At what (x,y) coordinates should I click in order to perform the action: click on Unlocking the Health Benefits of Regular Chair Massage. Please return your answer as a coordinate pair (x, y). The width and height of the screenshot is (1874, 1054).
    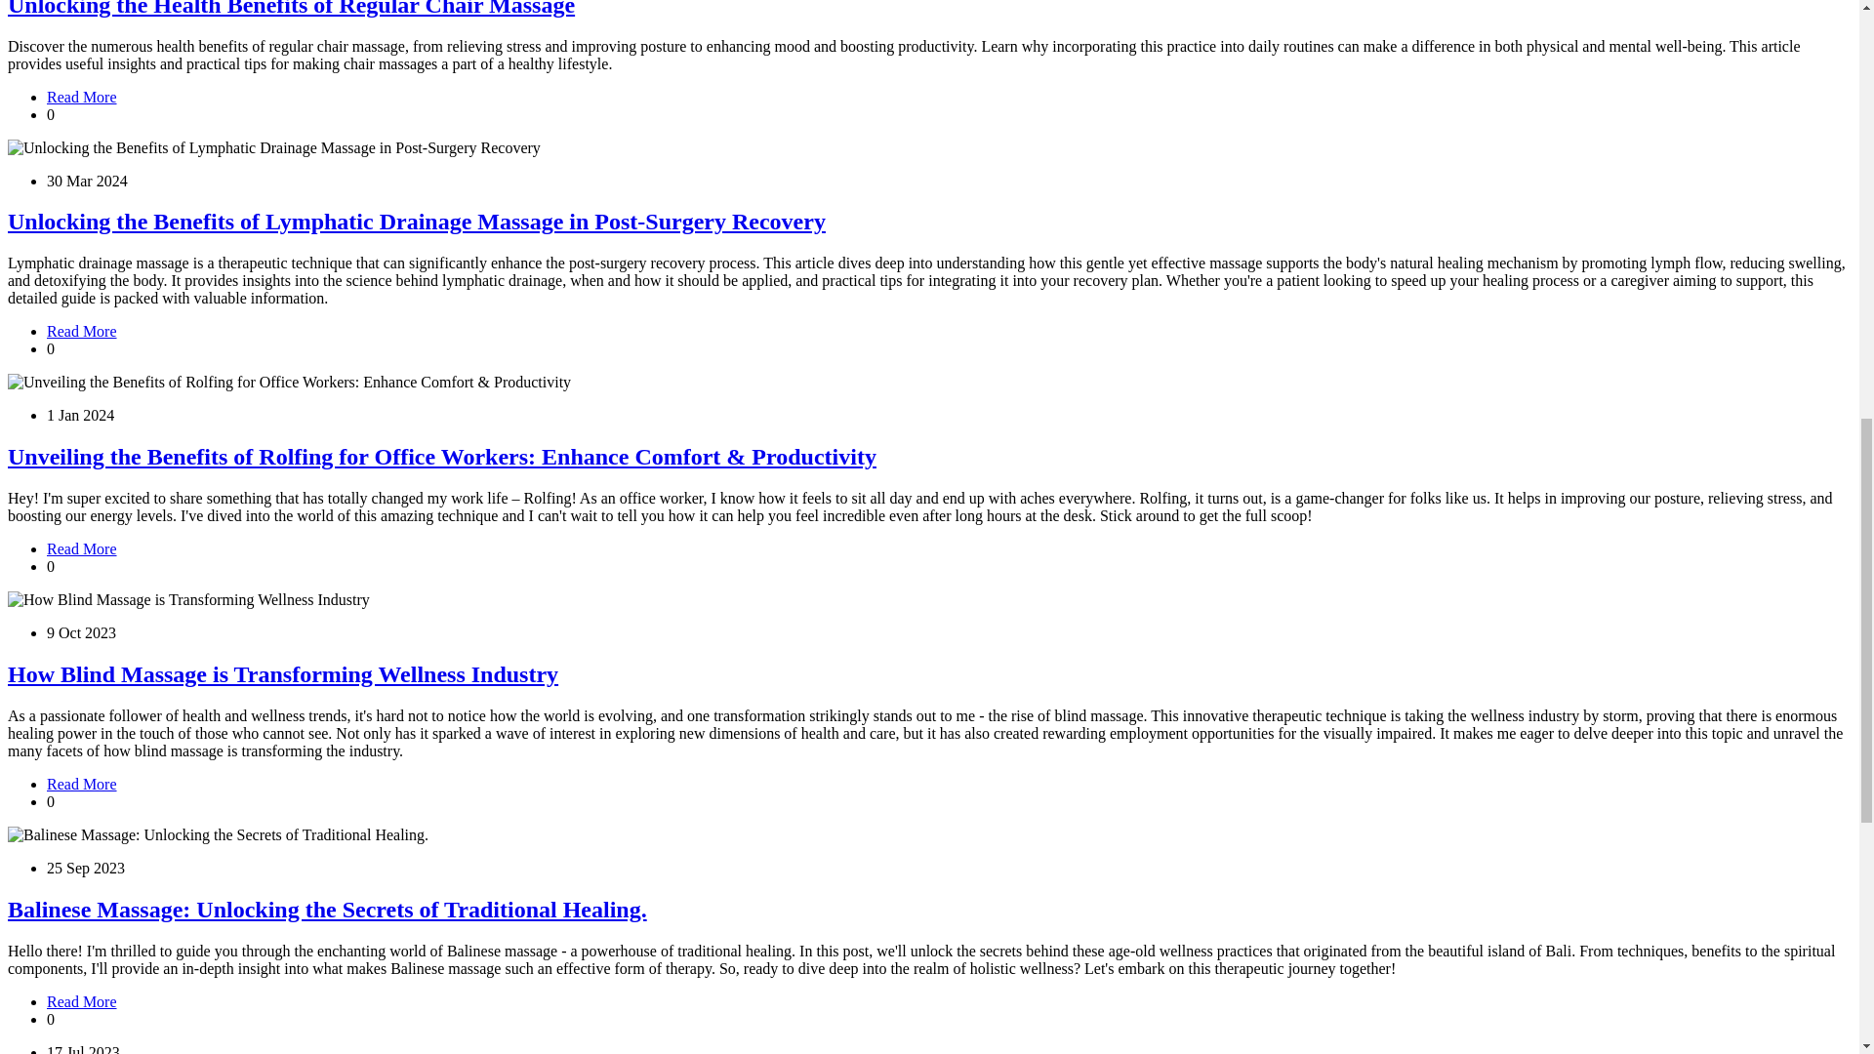
    Looking at the image, I should click on (82, 97).